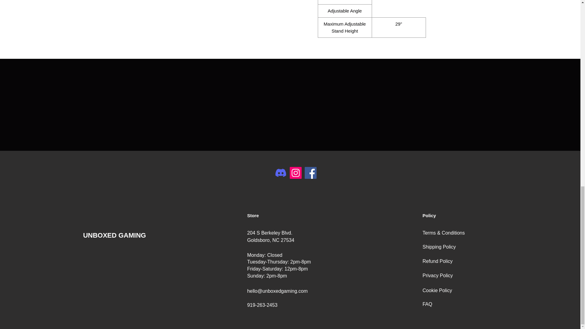  What do you see at coordinates (438, 275) in the screenshot?
I see `Privacy Policy` at bounding box center [438, 275].